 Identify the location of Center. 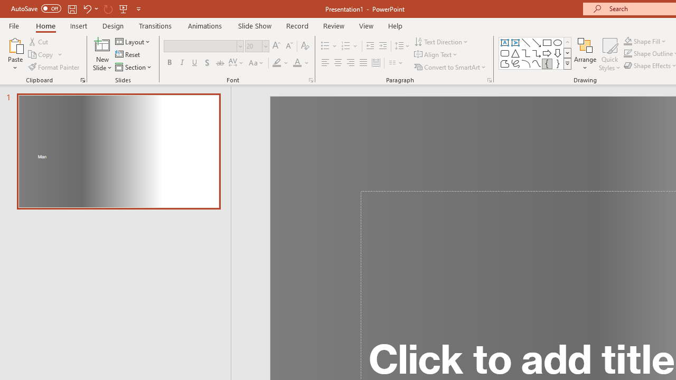
(338, 63).